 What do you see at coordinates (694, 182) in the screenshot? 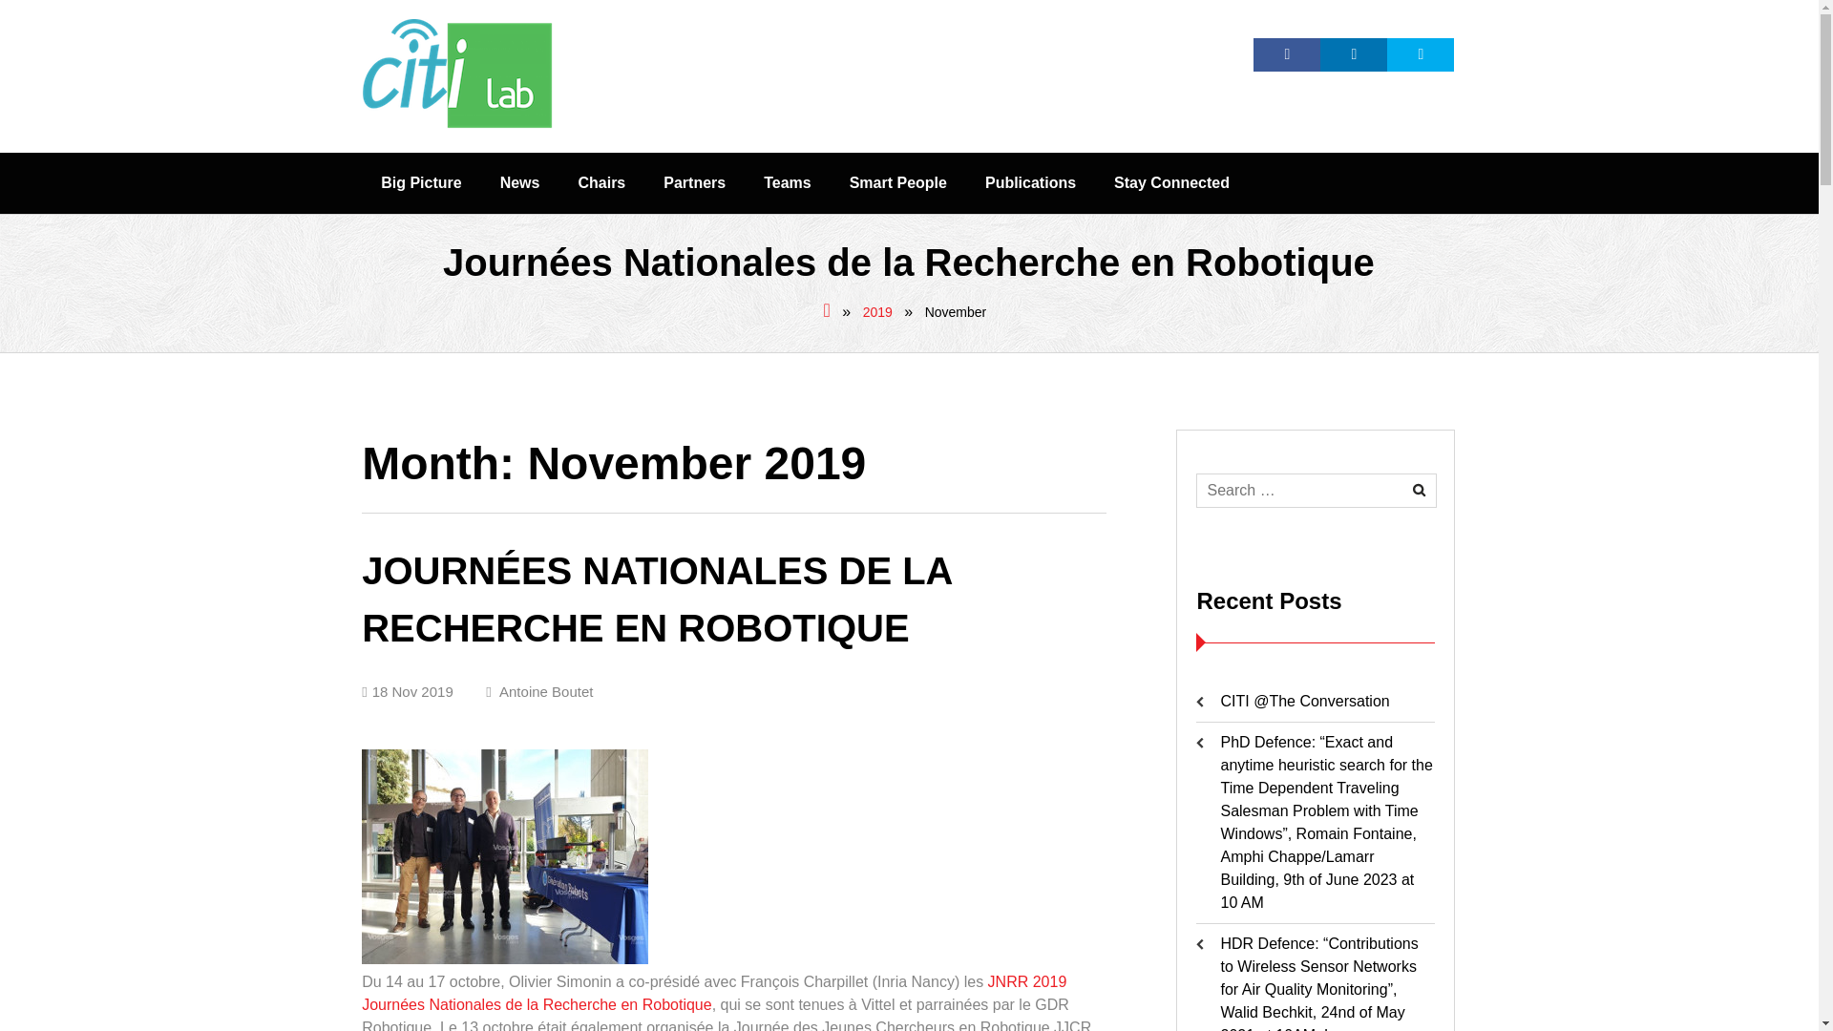
I see `Partners` at bounding box center [694, 182].